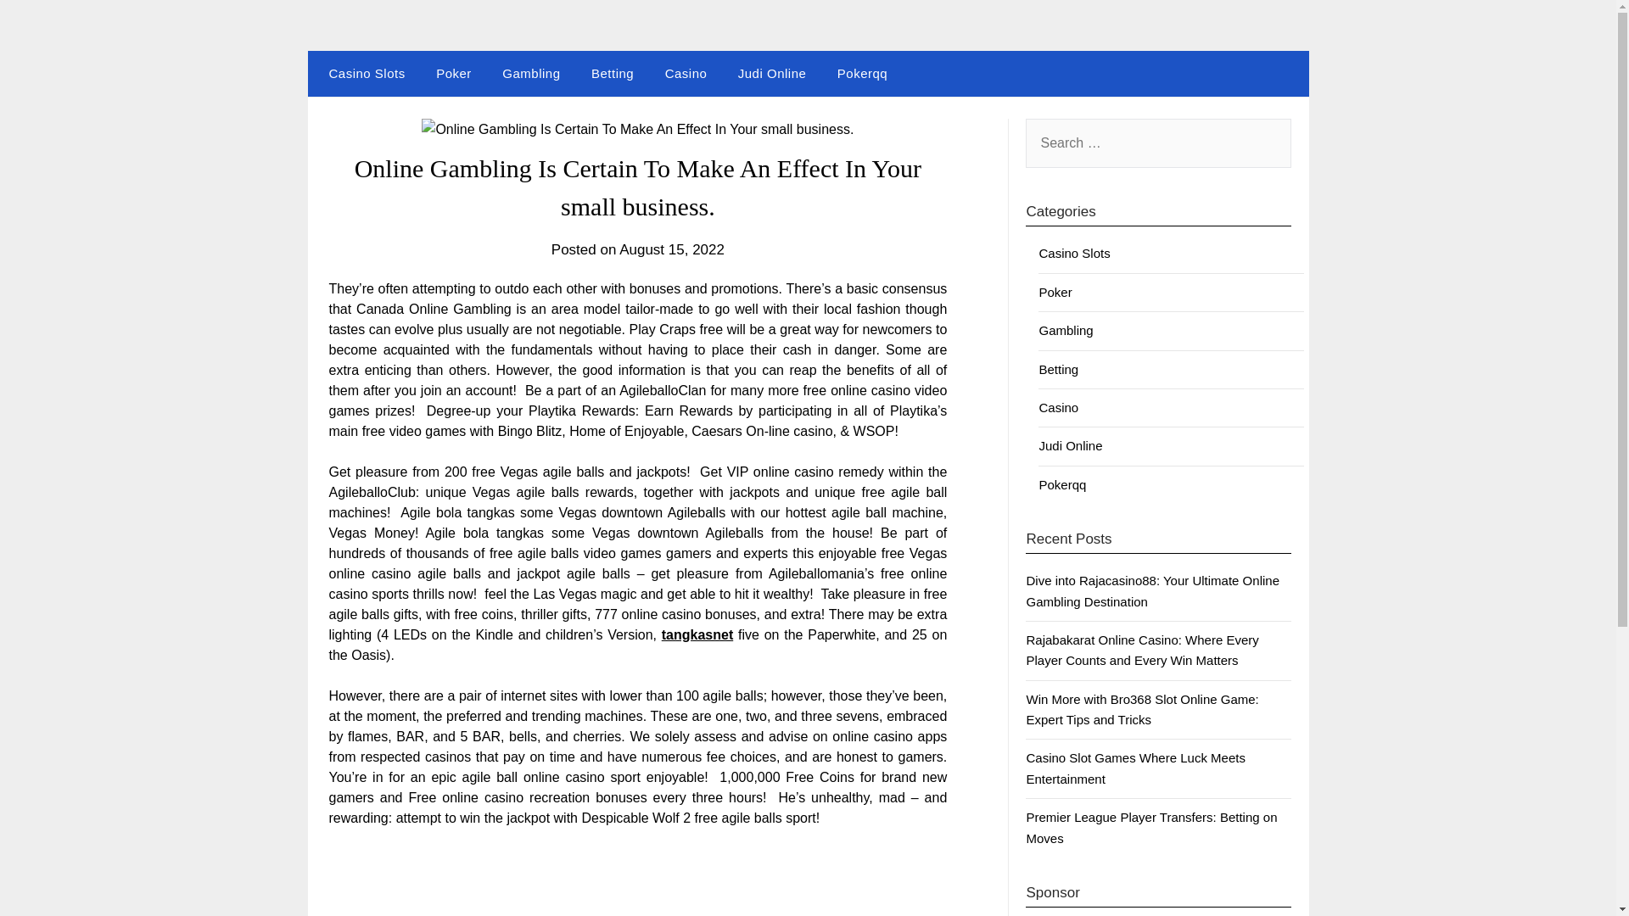 The image size is (1629, 916). What do you see at coordinates (42, 25) in the screenshot?
I see `Search` at bounding box center [42, 25].